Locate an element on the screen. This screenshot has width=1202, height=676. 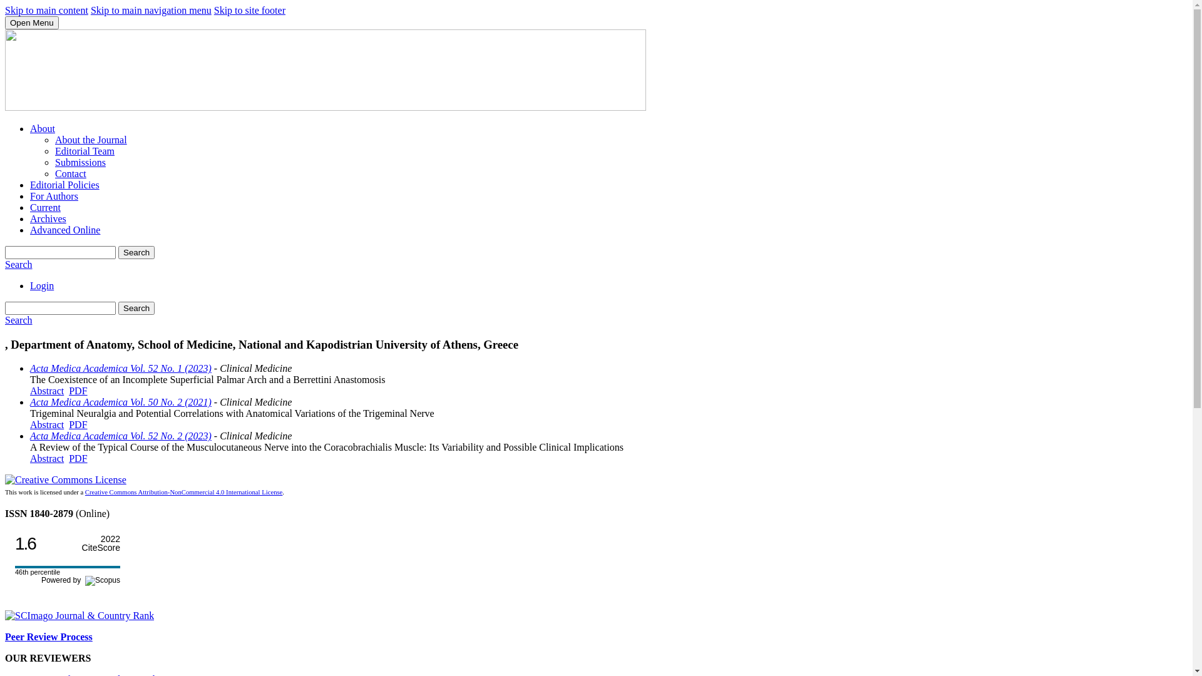
Abstract is located at coordinates (47, 424).